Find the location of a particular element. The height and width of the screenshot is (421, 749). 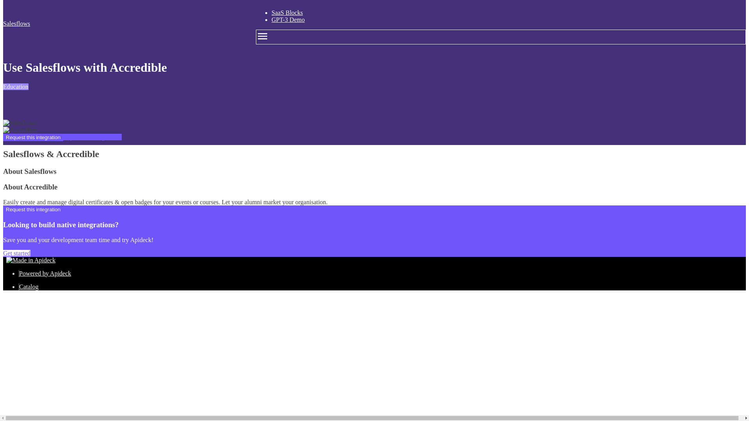

Salesflows is located at coordinates (122, 23).